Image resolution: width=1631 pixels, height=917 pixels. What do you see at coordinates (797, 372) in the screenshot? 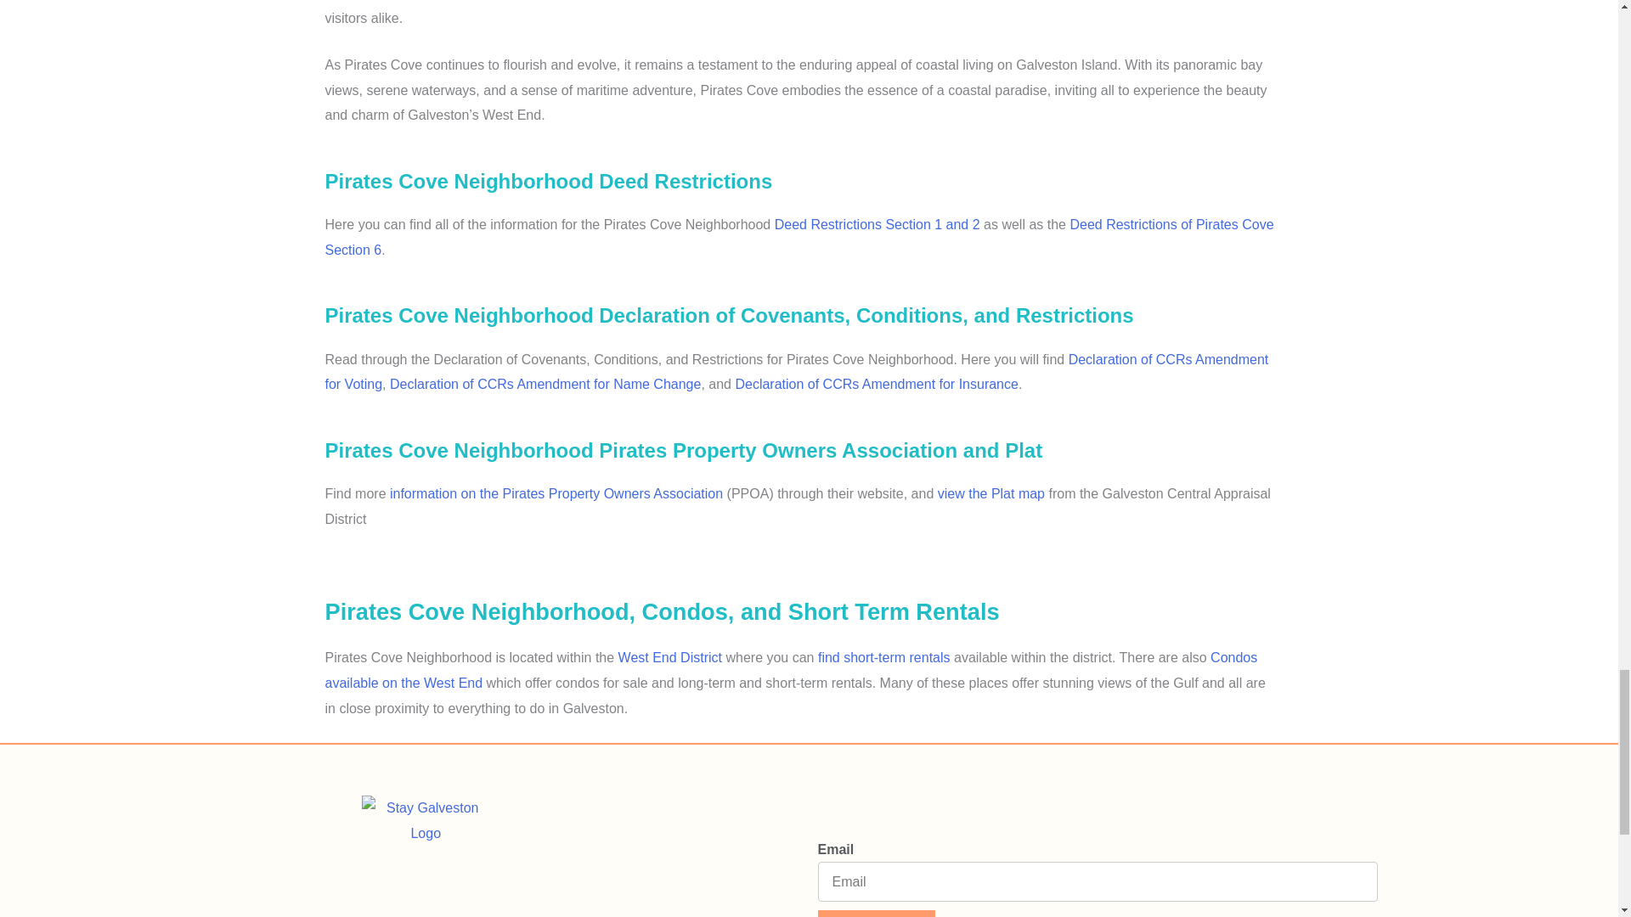
I see `Declaration of CCRs Amendment for Voting` at bounding box center [797, 372].